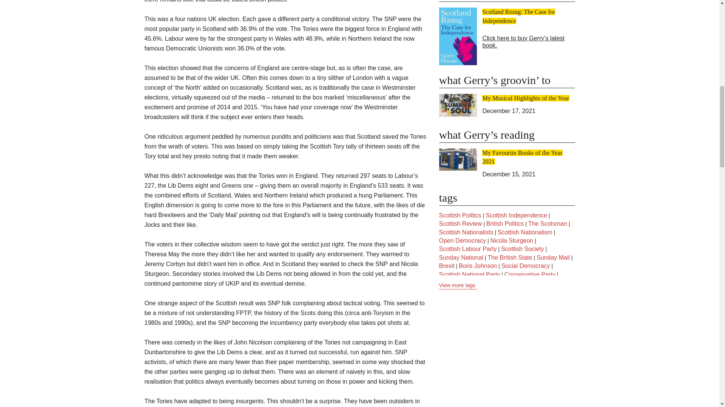 Image resolution: width=725 pixels, height=407 pixels. Describe the element at coordinates (460, 216) in the screenshot. I see `Scottish Politics` at that location.